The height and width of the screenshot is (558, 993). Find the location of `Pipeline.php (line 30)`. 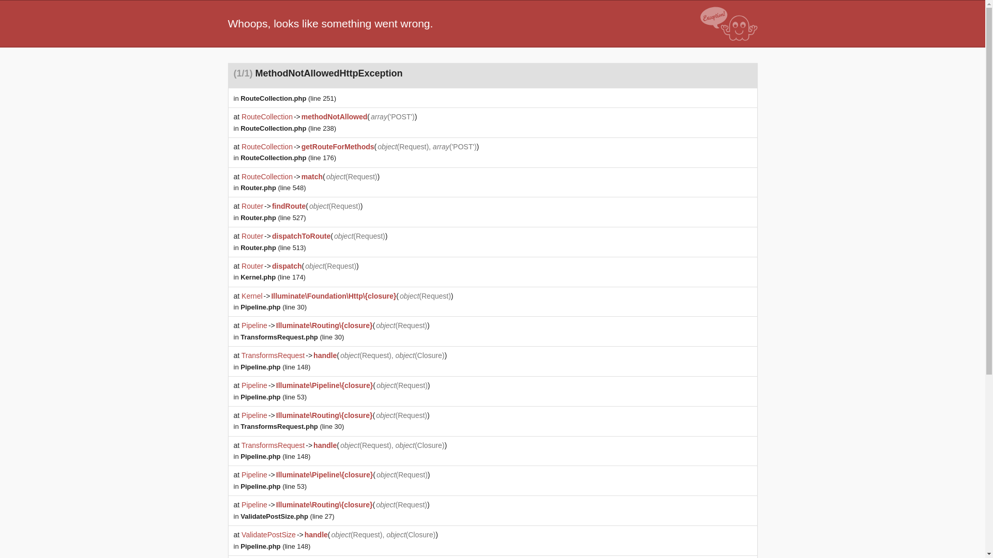

Pipeline.php (line 30) is located at coordinates (274, 307).